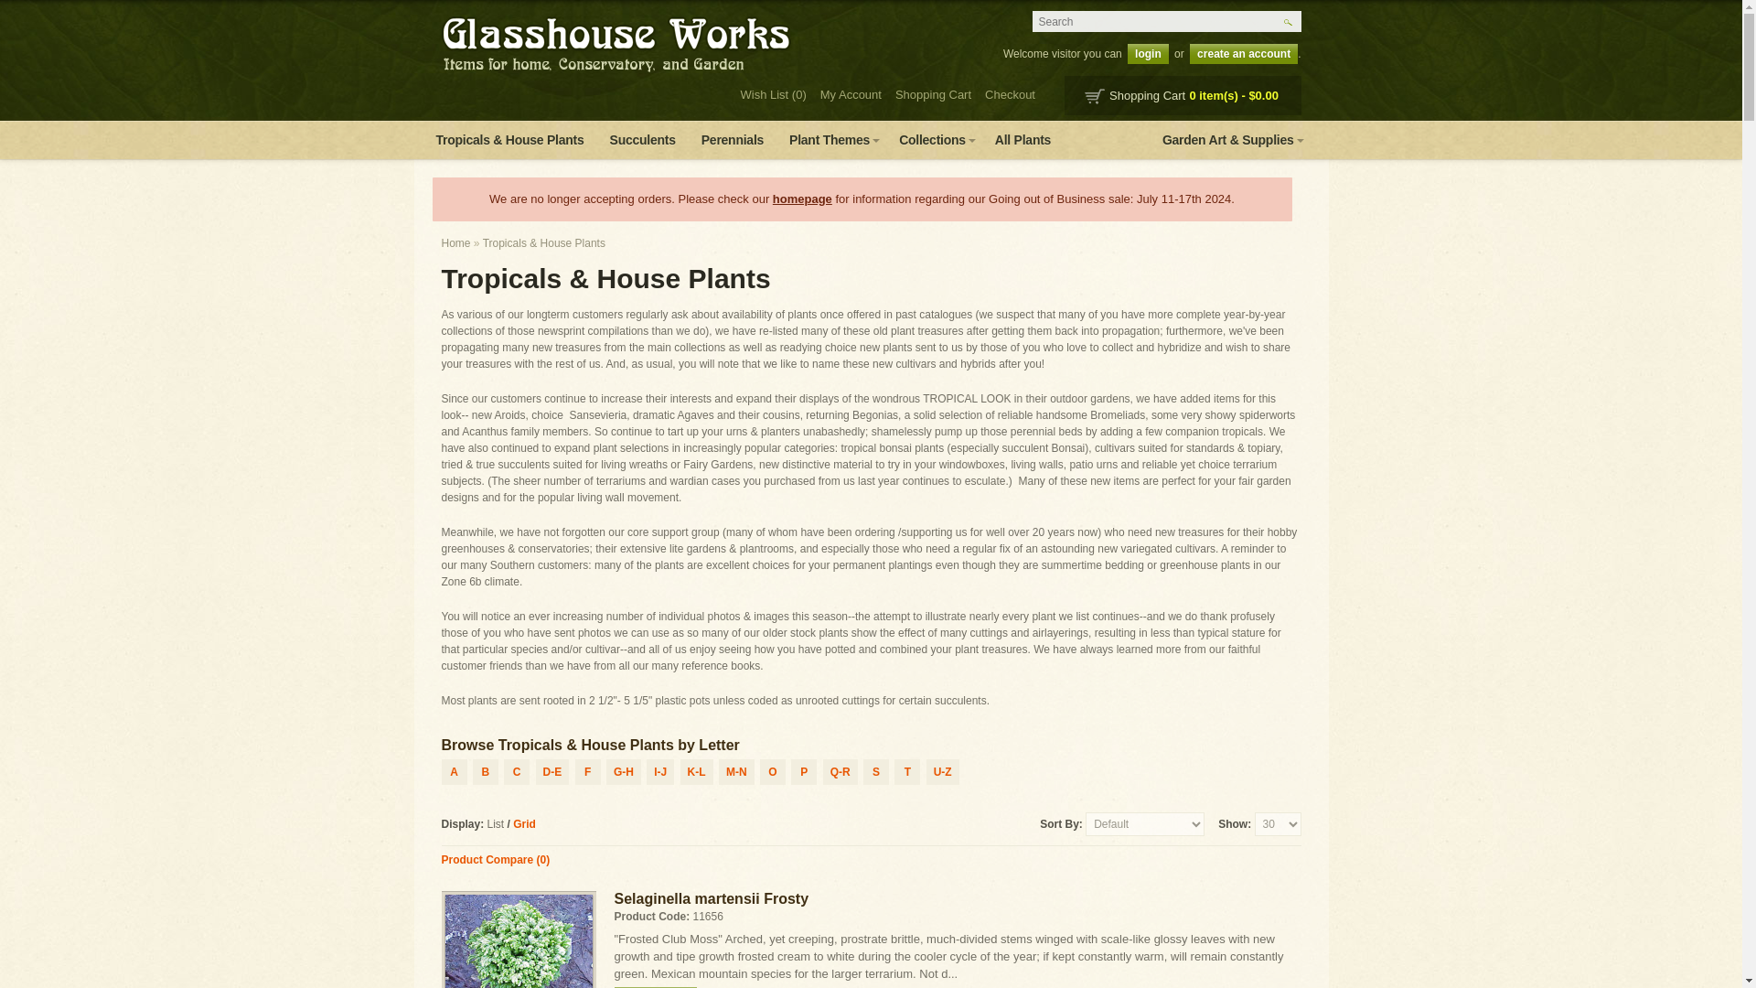  Describe the element at coordinates (616, 44) in the screenshot. I see `Glasshouse Works` at that location.